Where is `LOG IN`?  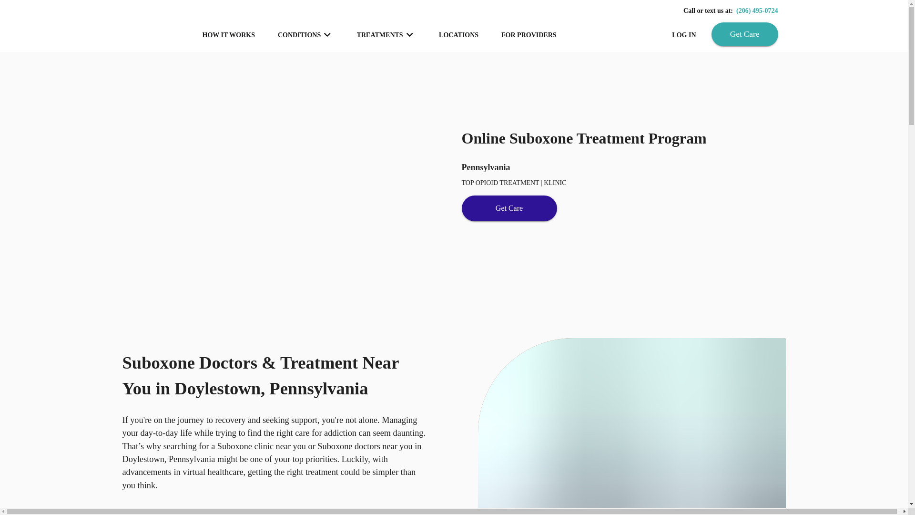
LOG IN is located at coordinates (684, 34).